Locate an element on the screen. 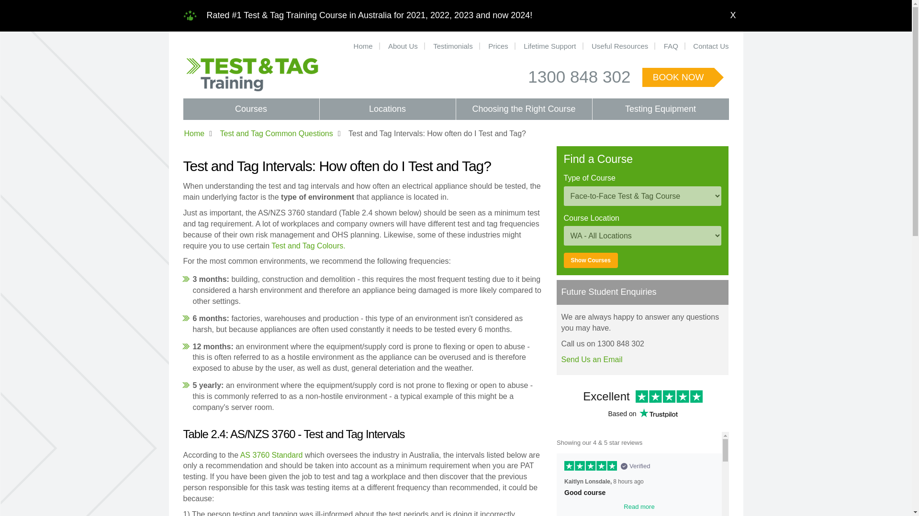 This screenshot has width=919, height=516. Courses is located at coordinates (251, 109).